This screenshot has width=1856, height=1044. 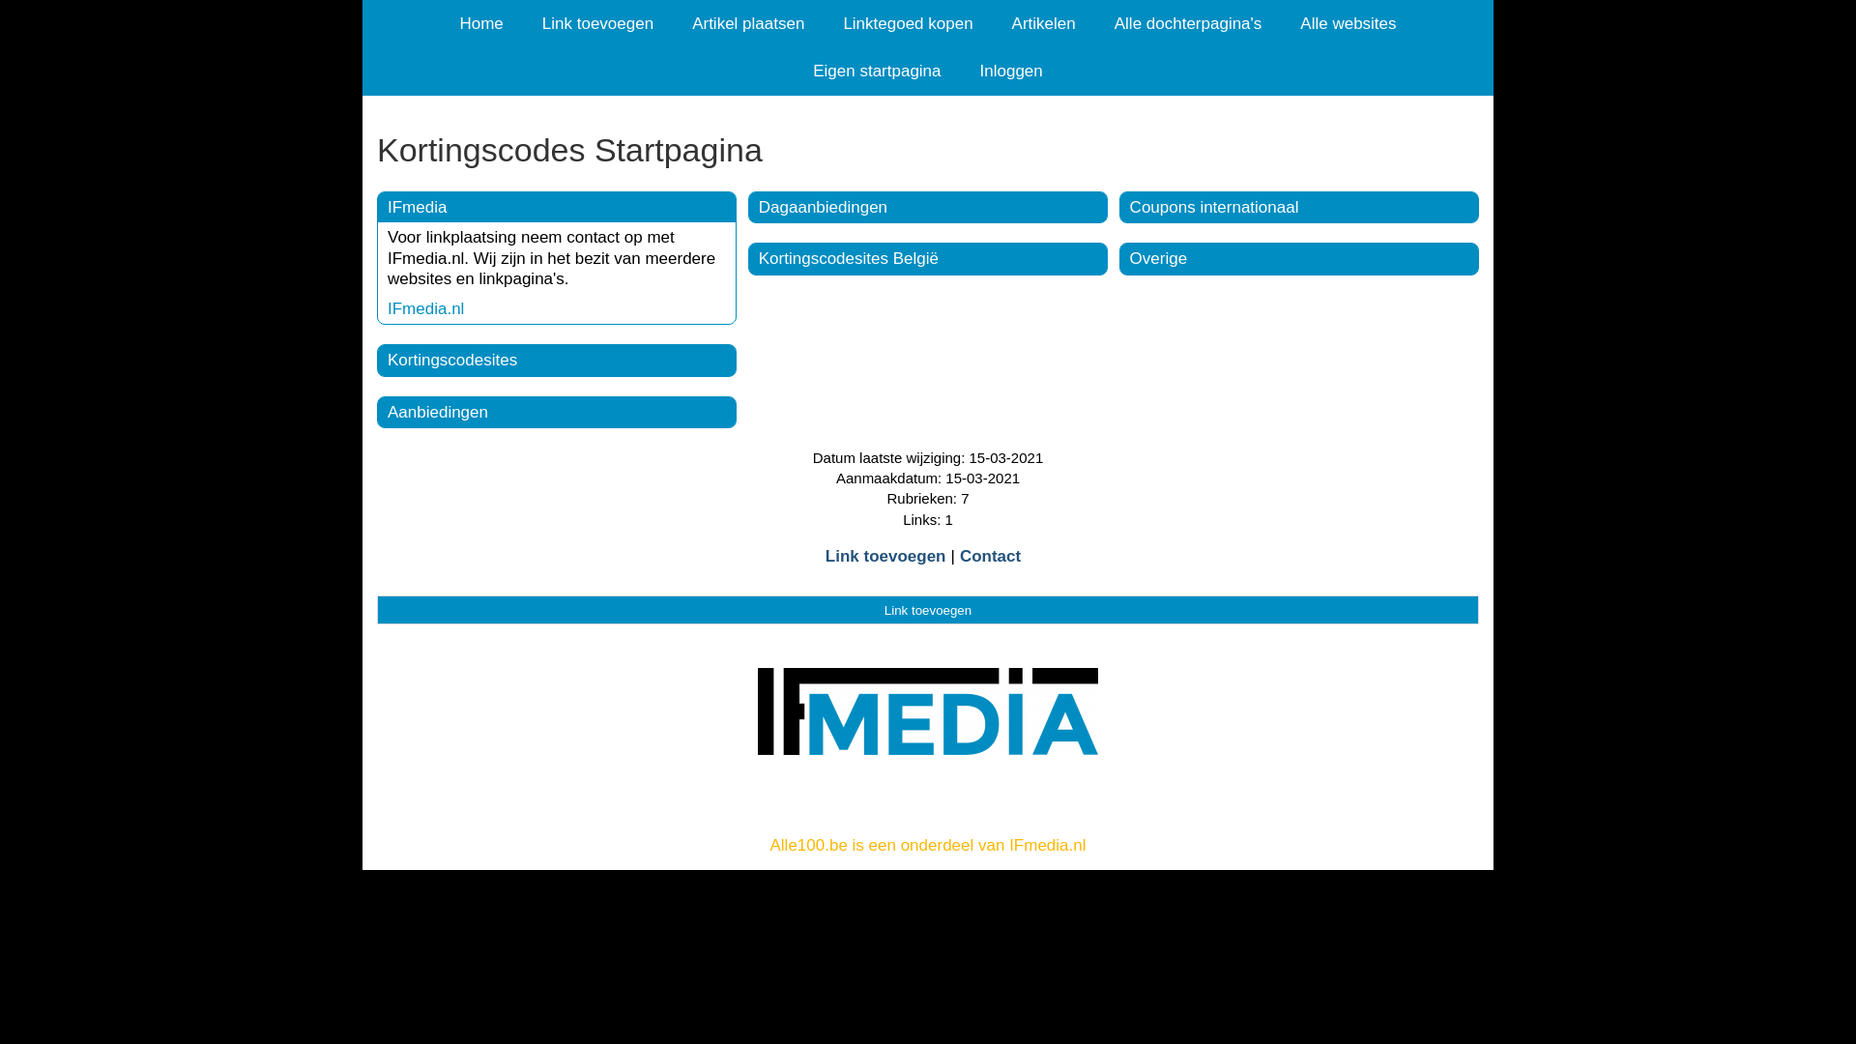 I want to click on Linktegoed kopen, so click(x=908, y=23).